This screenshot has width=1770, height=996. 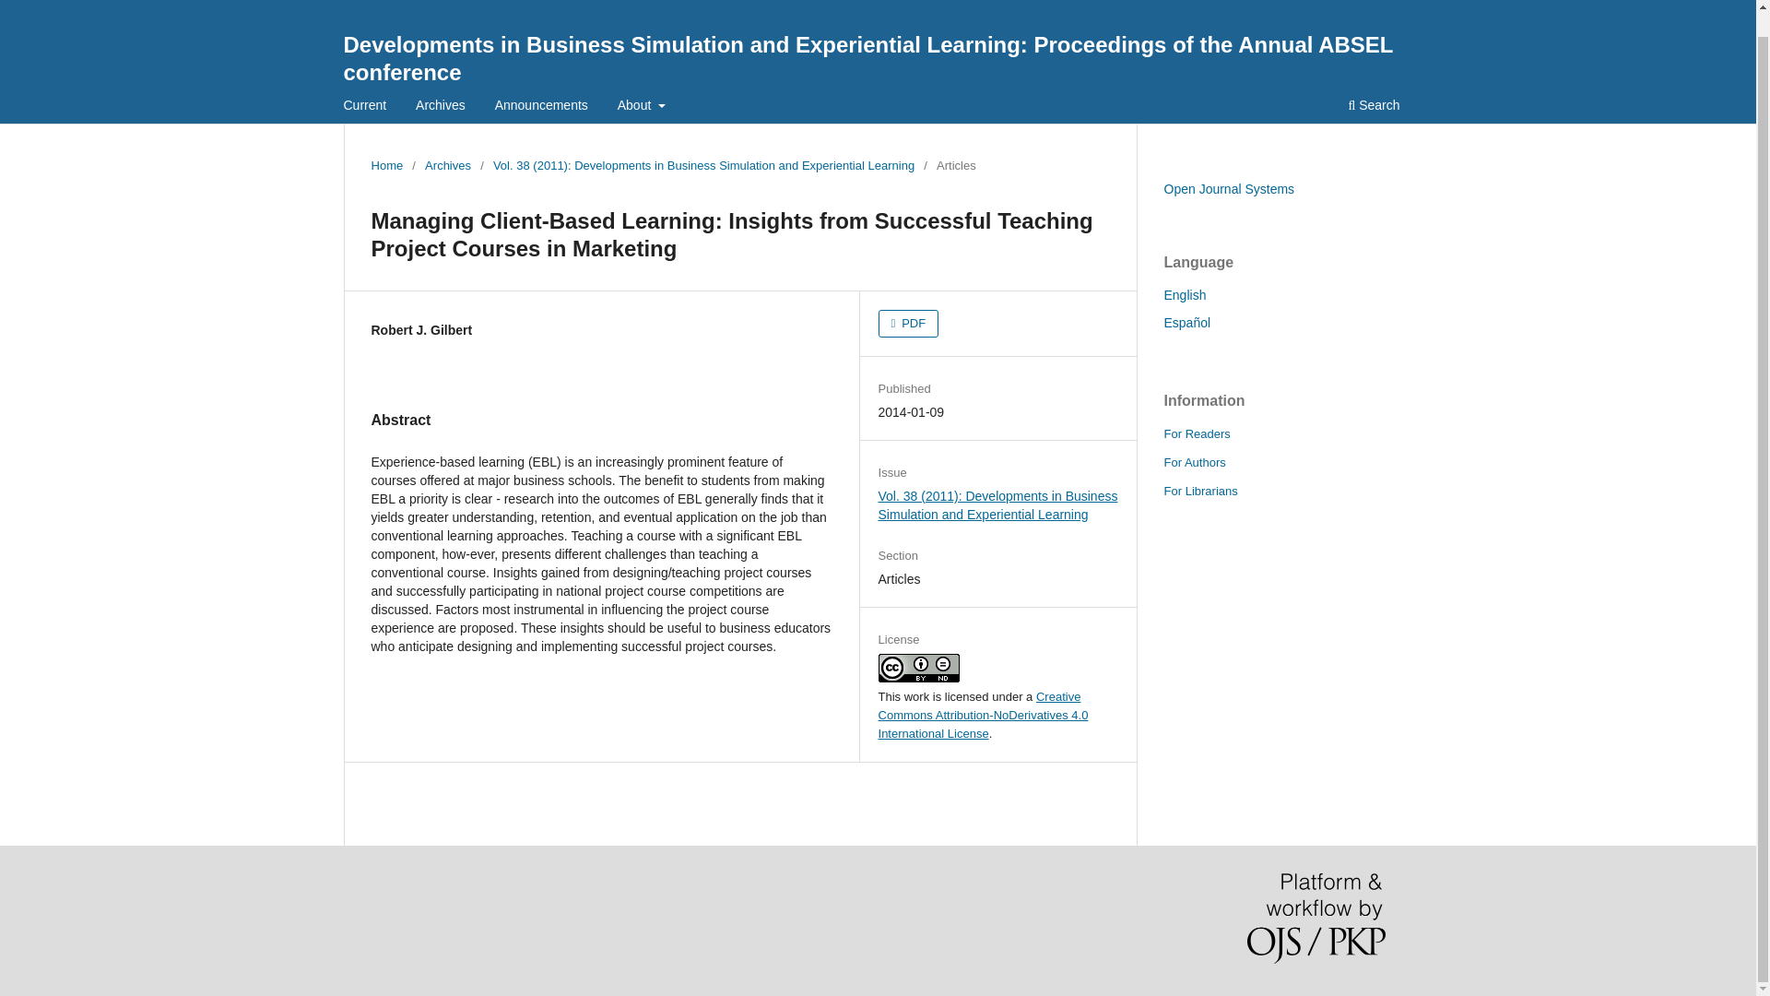 I want to click on Home, so click(x=386, y=166).